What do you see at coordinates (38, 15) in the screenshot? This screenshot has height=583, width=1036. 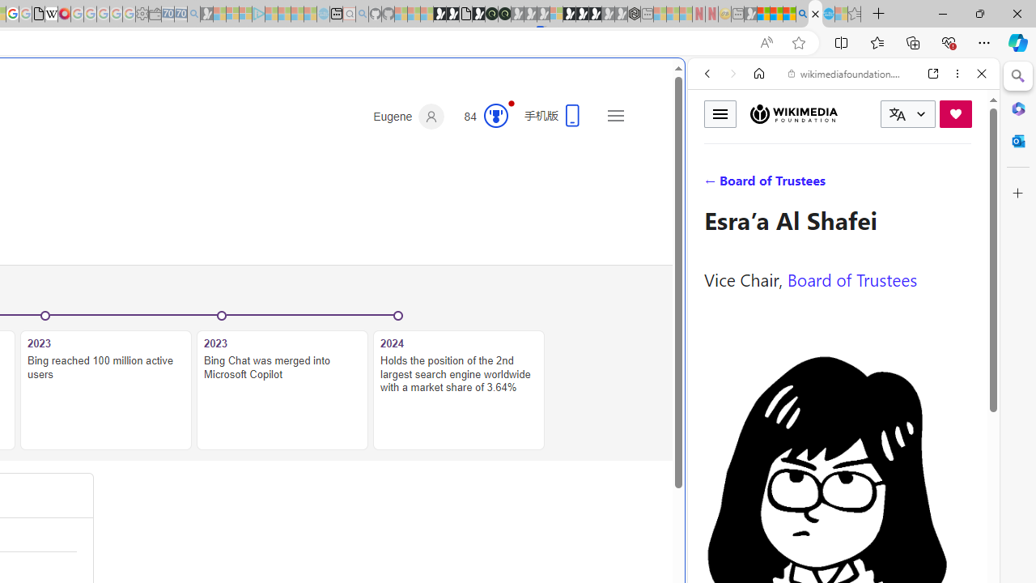 I see `google_privacy_policy_zh-CN.pdf` at bounding box center [38, 15].